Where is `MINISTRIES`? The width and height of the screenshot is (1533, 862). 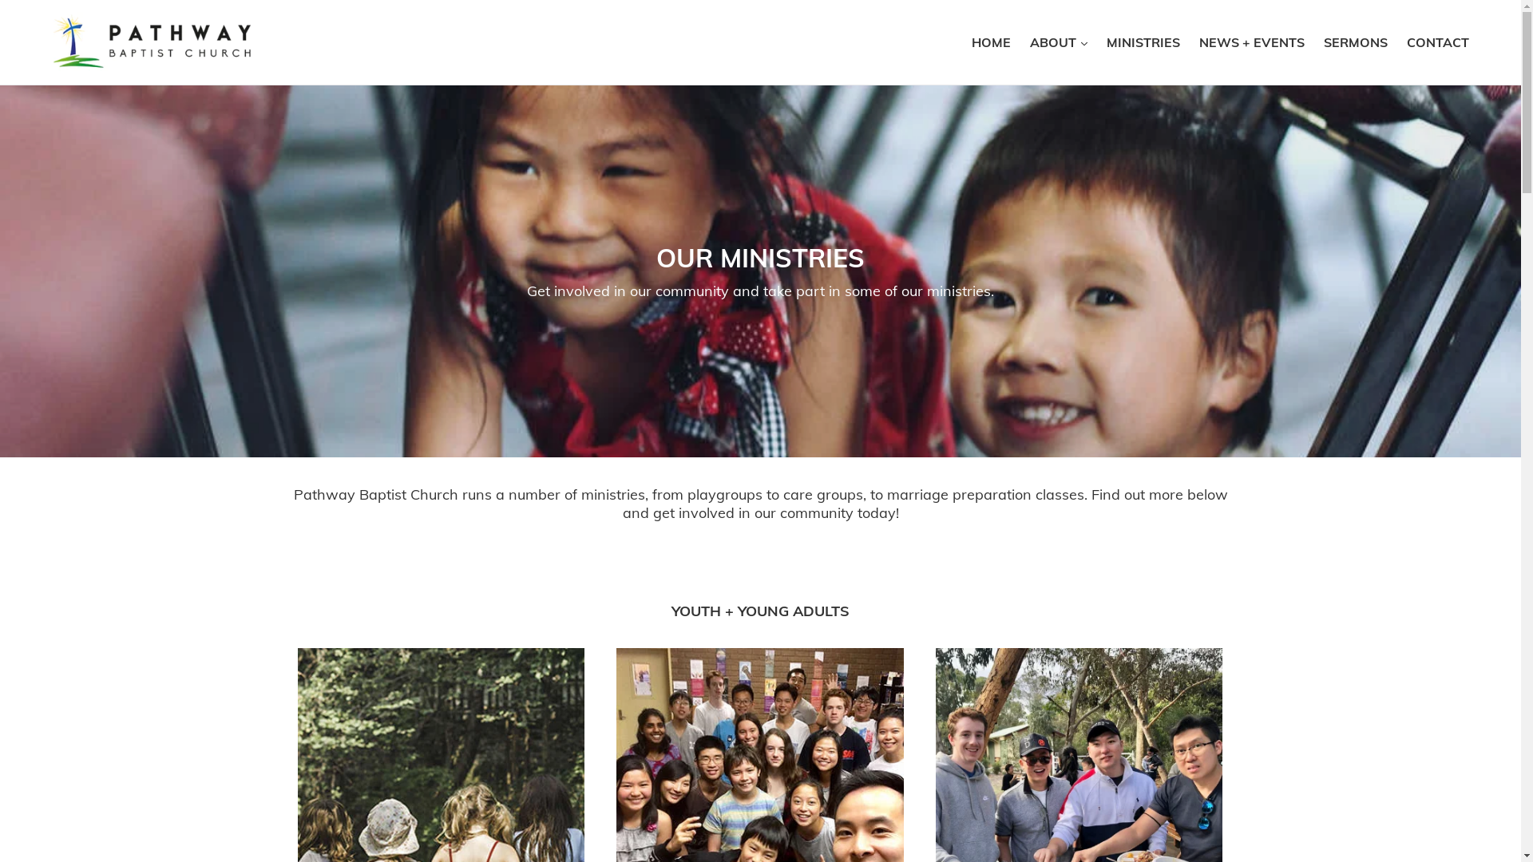
MINISTRIES is located at coordinates (1143, 42).